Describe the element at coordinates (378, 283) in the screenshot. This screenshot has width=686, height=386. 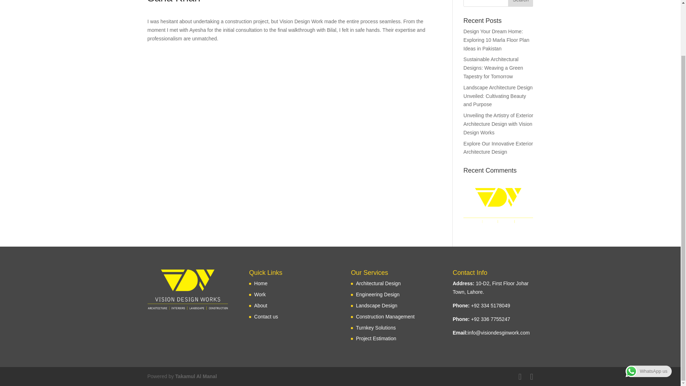
I see `Architectural Design` at that location.